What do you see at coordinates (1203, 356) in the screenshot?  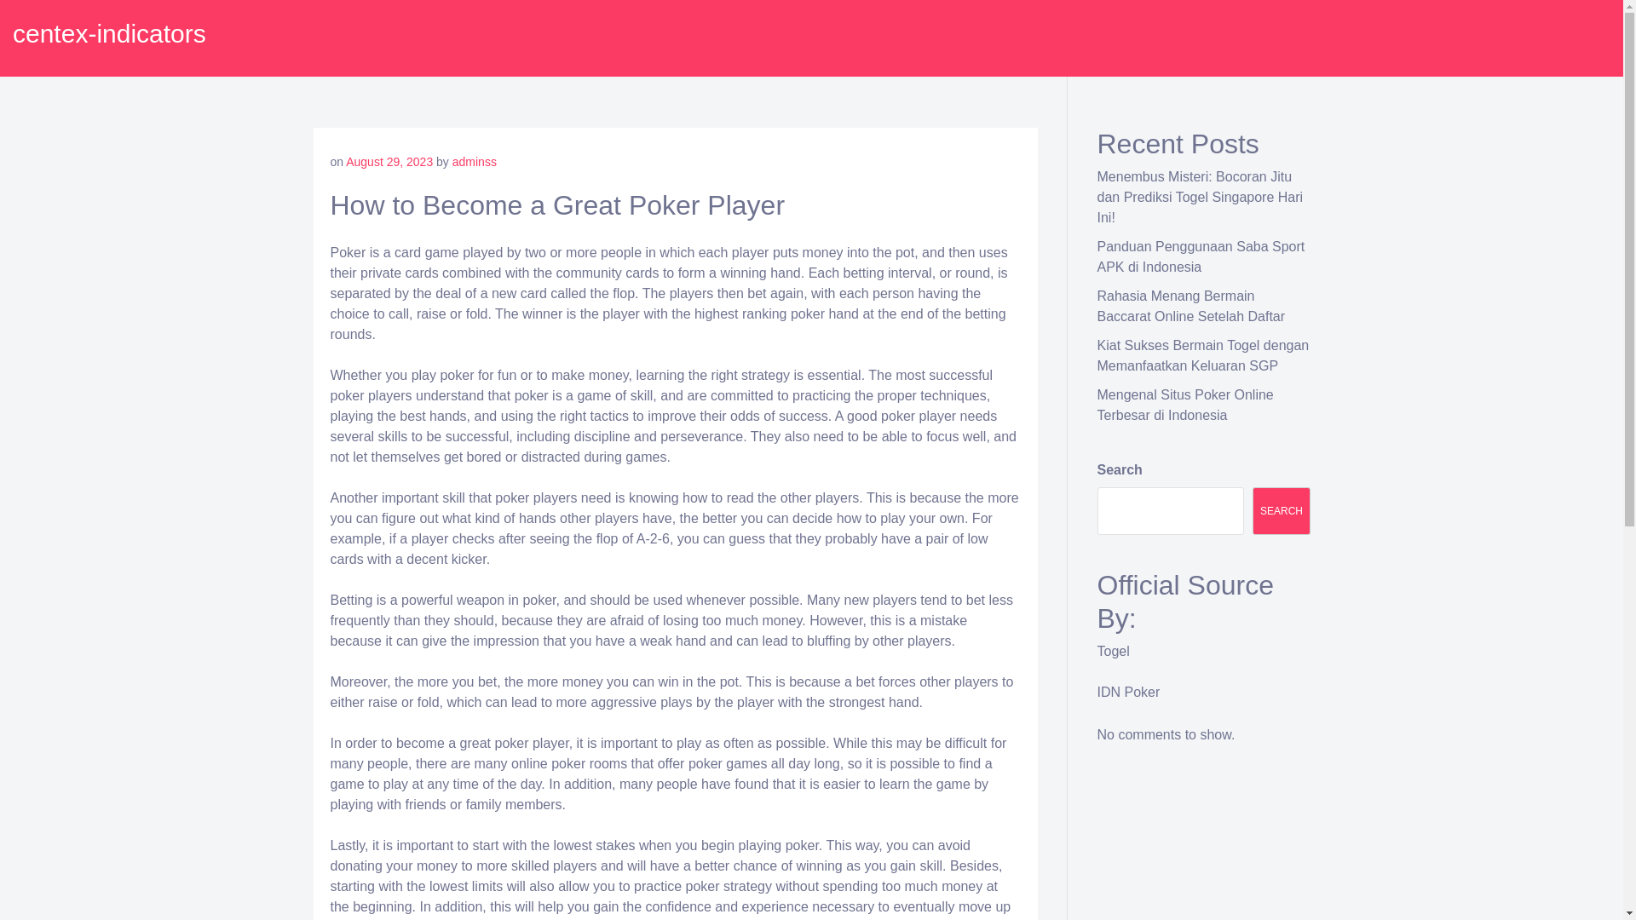 I see `Kiat Sukses Bermain Togel dengan Memanfaatkan Keluaran SGP` at bounding box center [1203, 356].